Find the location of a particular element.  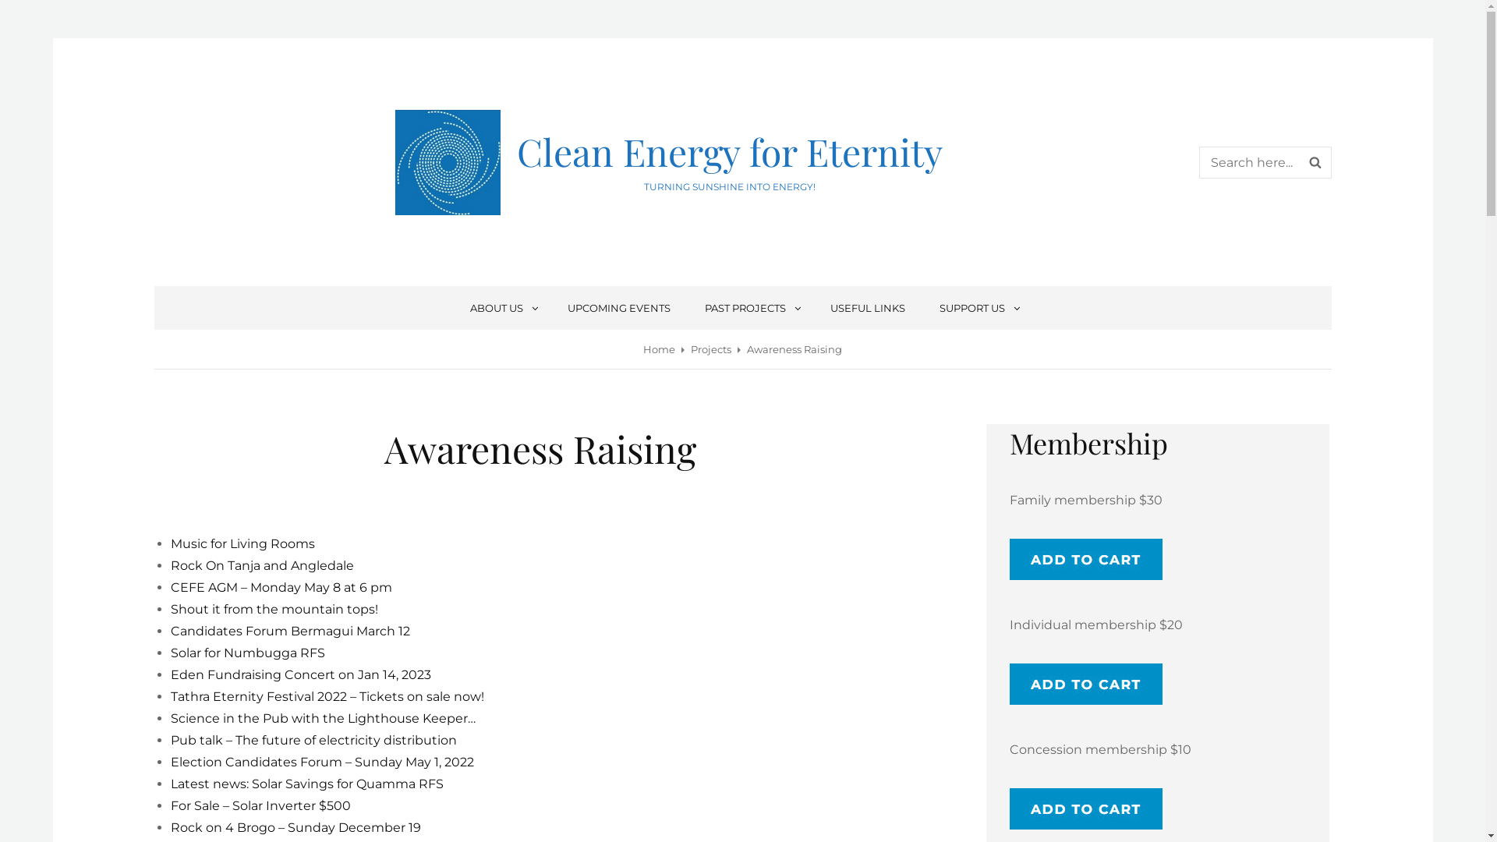

Music for Living Rooms is located at coordinates (242, 544).